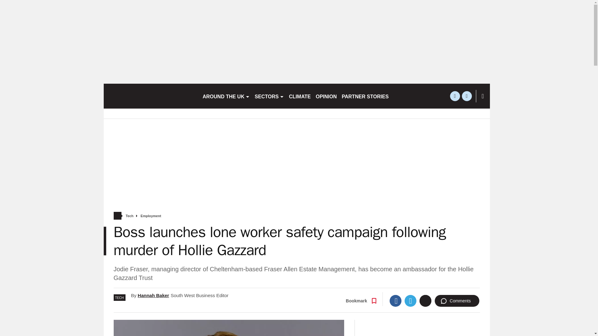  Describe the element at coordinates (467, 96) in the screenshot. I see `linkedin` at that location.